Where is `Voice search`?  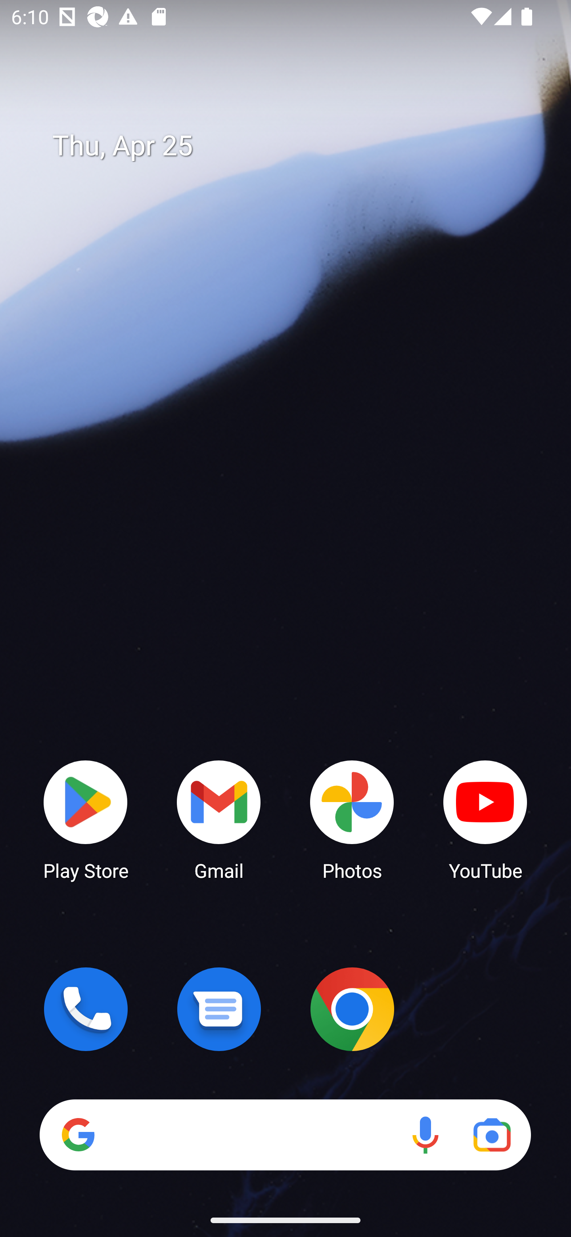
Voice search is located at coordinates (425, 1135).